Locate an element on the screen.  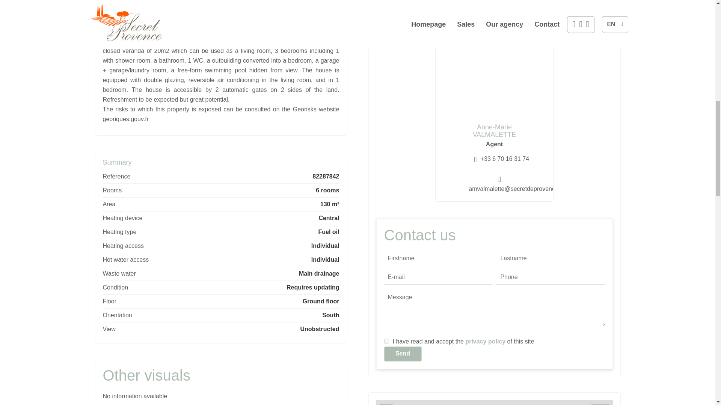
privacy policy is located at coordinates (485, 341).